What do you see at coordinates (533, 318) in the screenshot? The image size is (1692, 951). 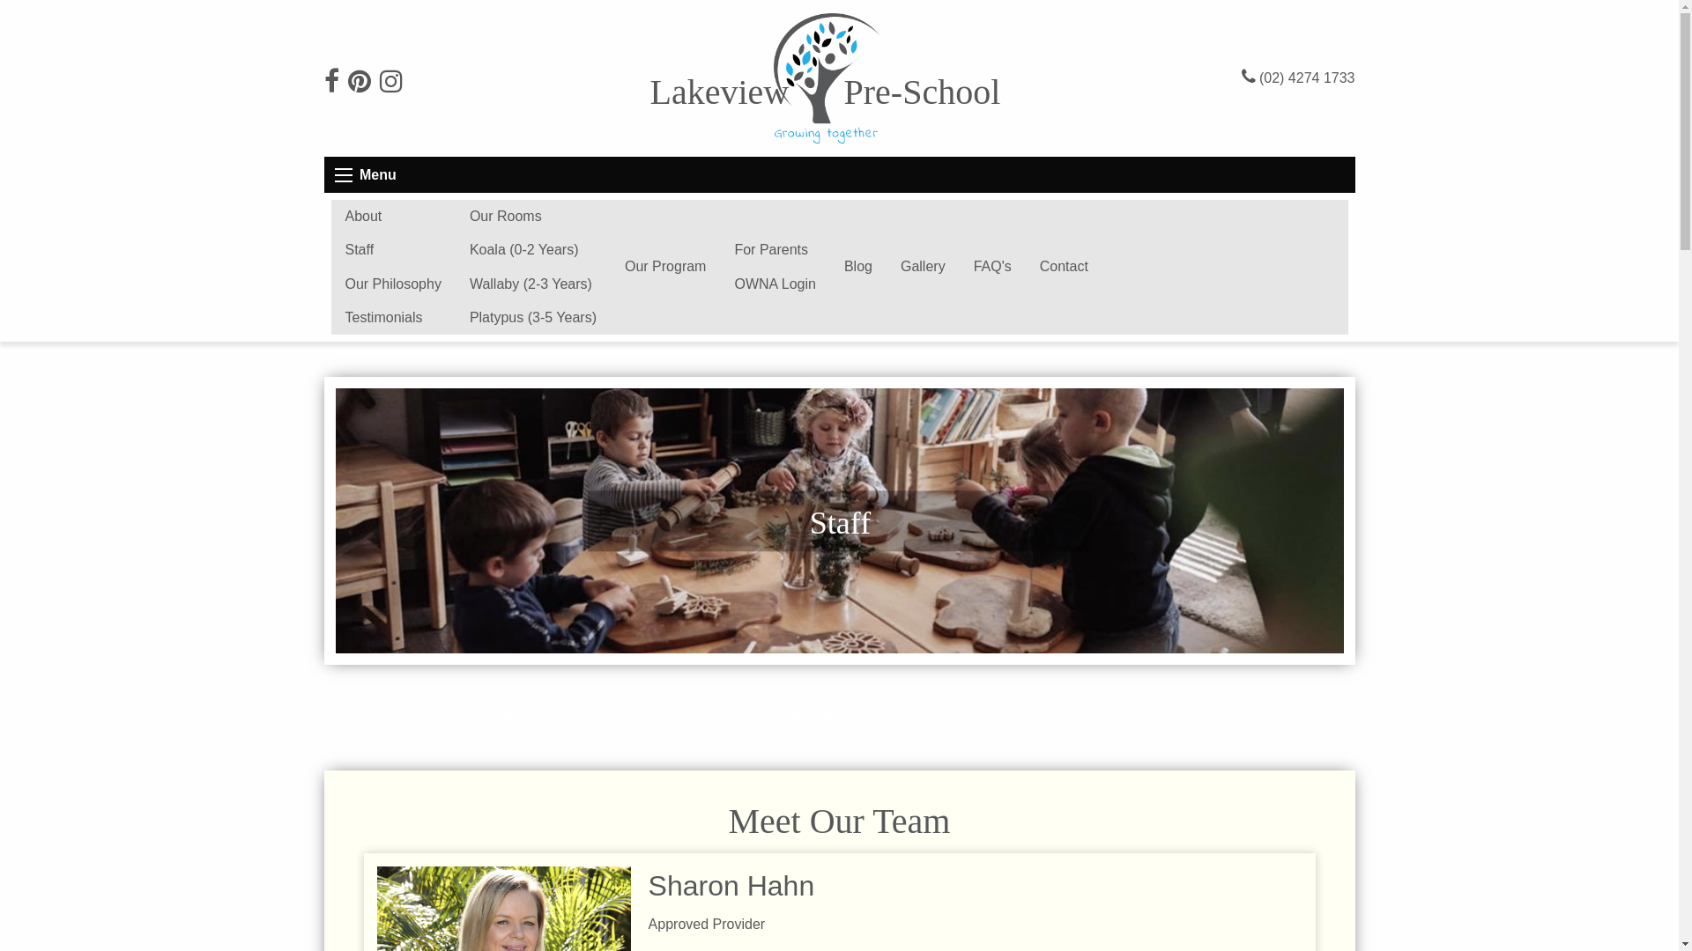 I see `Platypus (3-5 Years)` at bounding box center [533, 318].